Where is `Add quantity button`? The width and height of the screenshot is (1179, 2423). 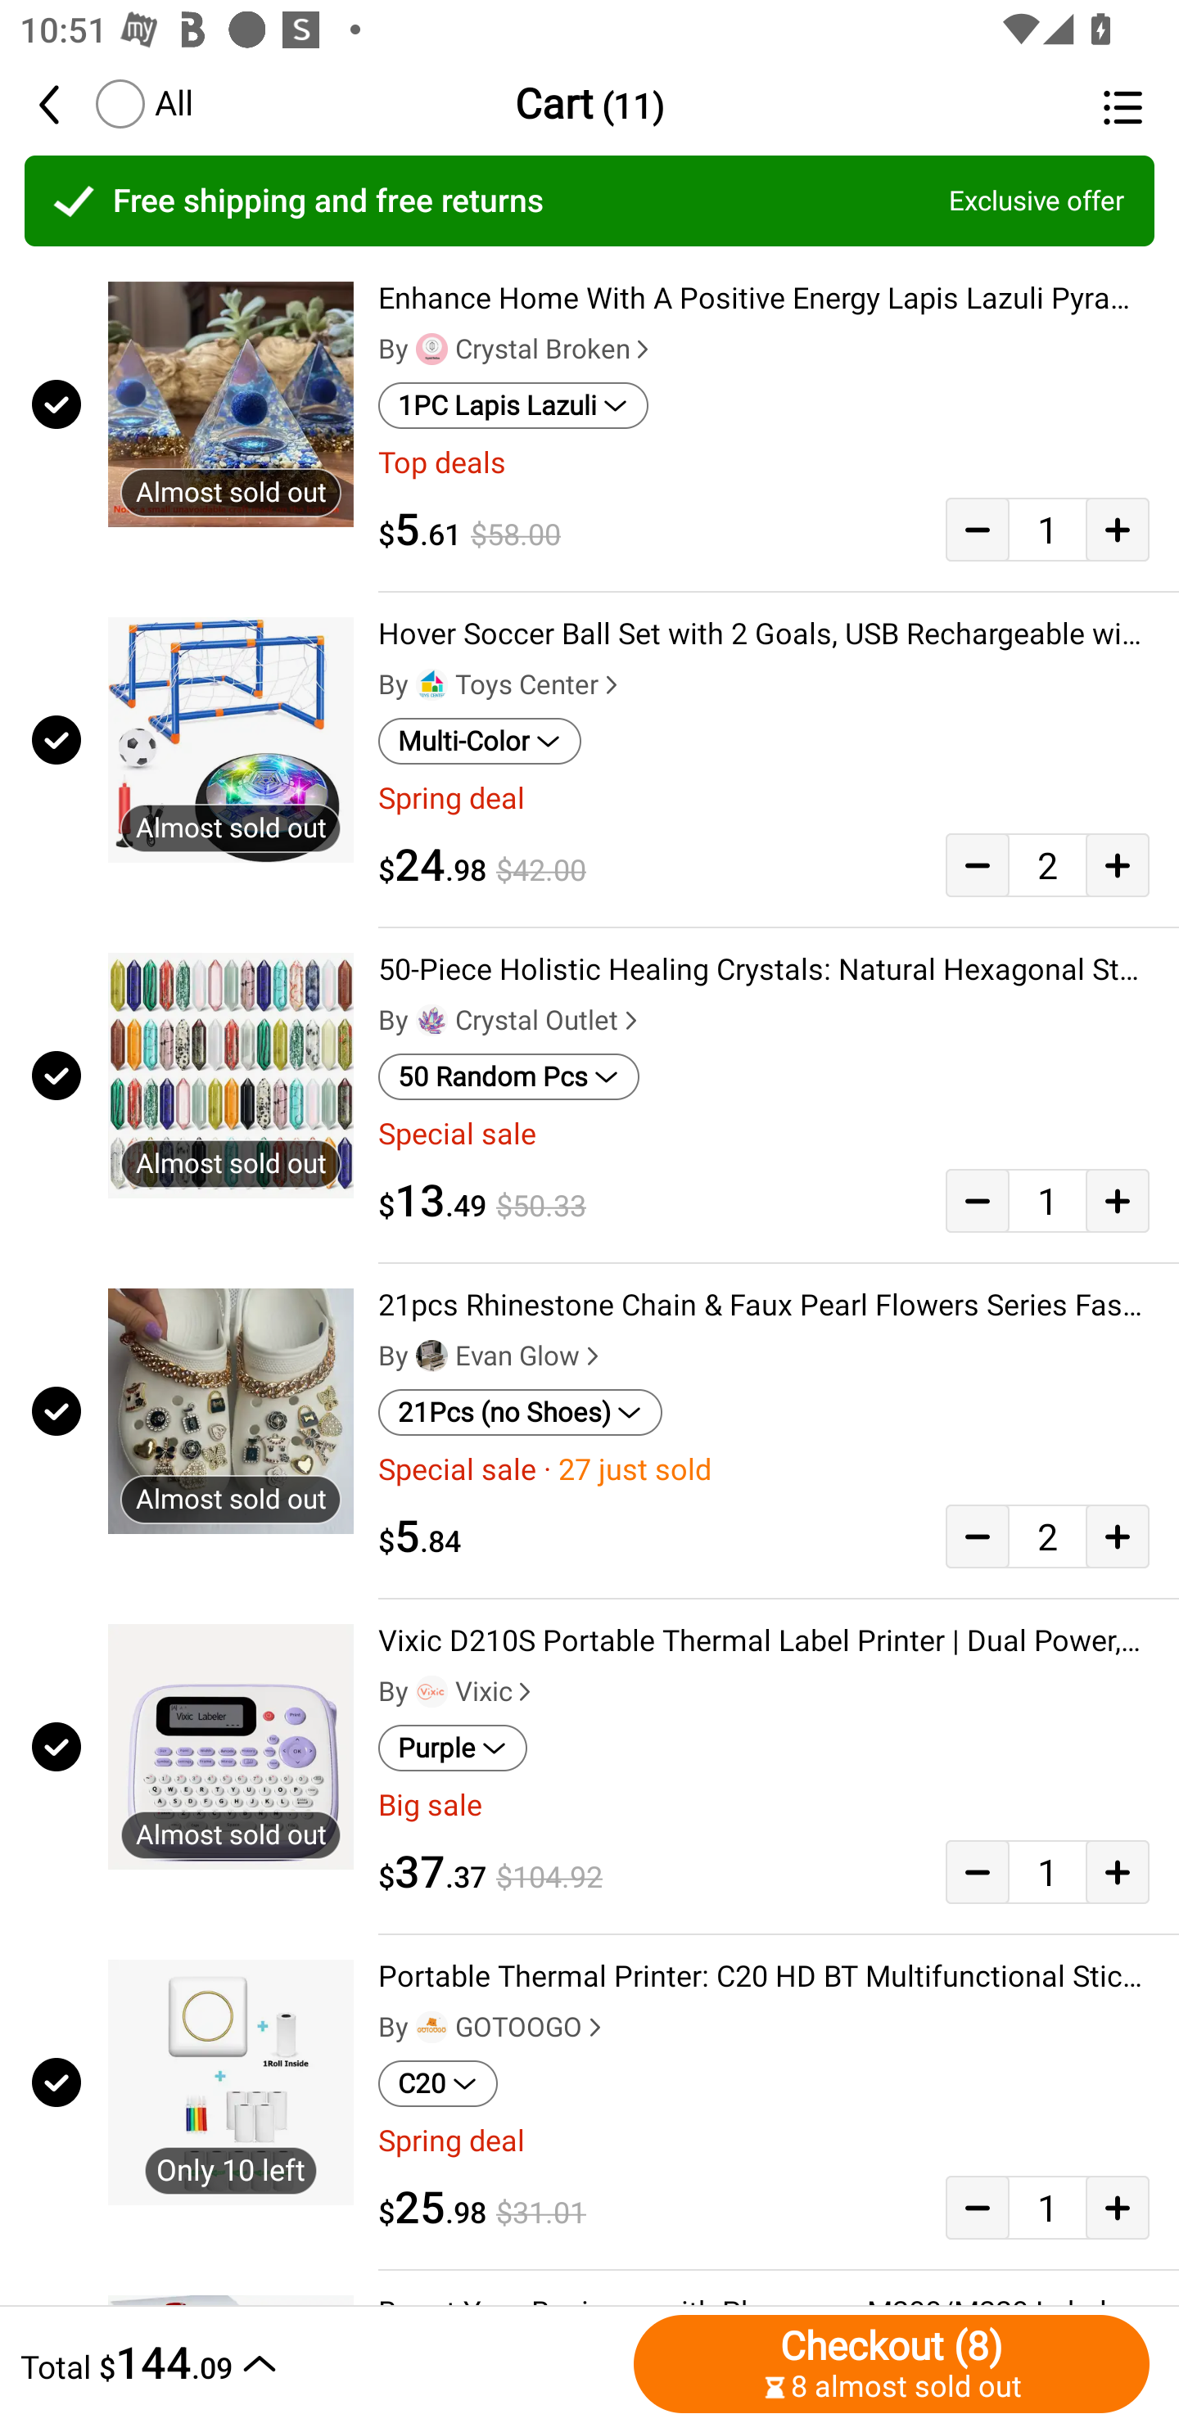 Add quantity button is located at coordinates (1118, 1200).